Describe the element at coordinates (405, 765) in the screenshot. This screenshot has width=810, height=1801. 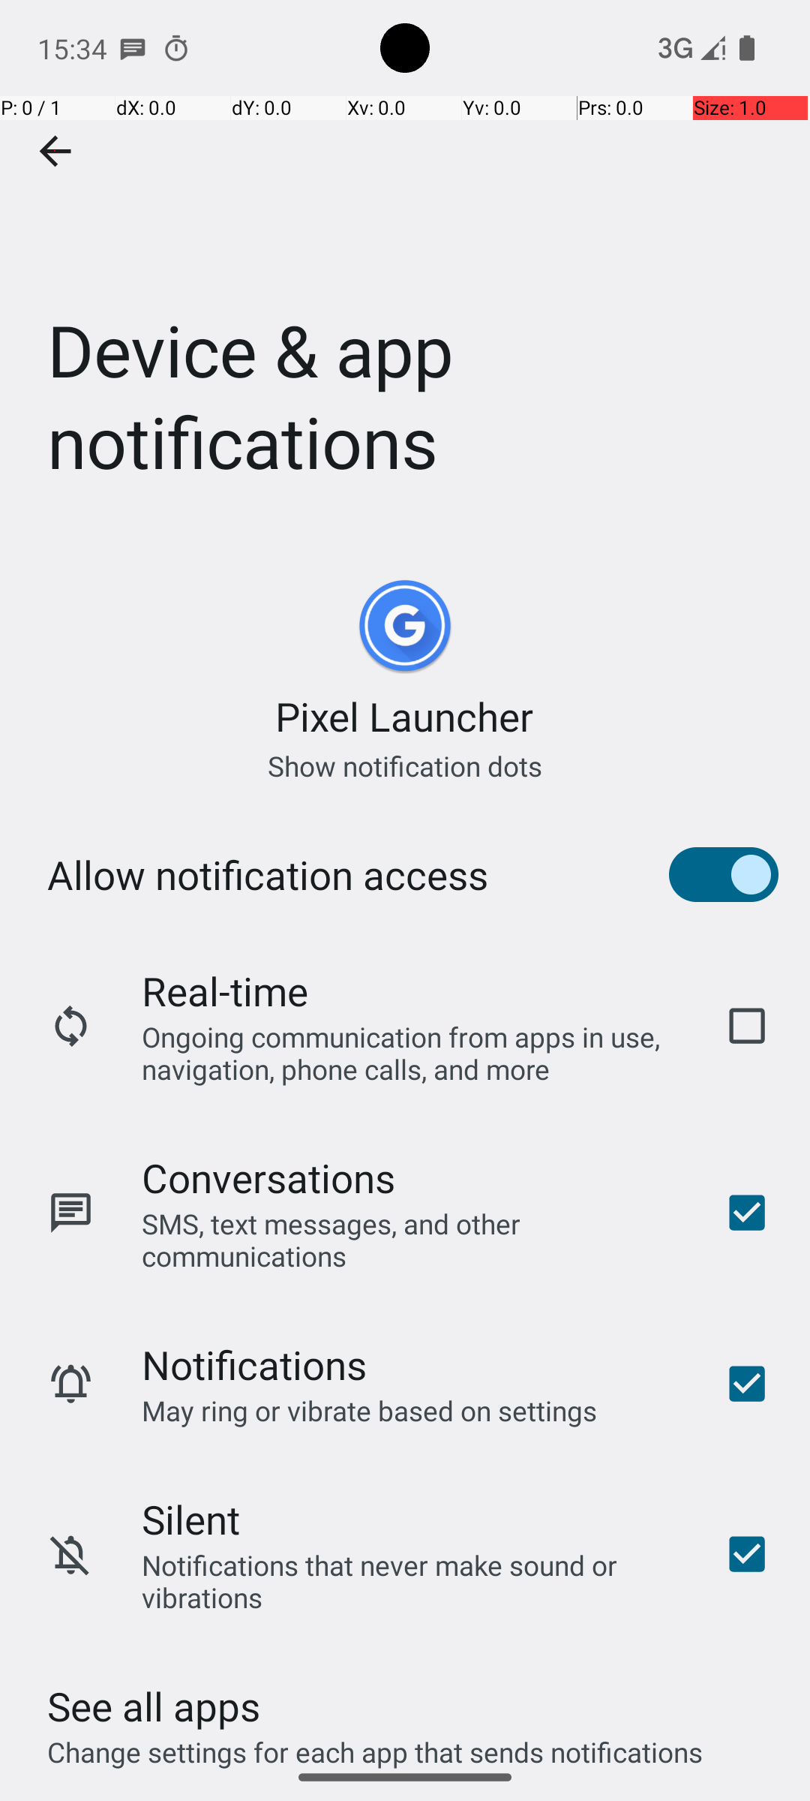
I see `Show notification dots` at that location.